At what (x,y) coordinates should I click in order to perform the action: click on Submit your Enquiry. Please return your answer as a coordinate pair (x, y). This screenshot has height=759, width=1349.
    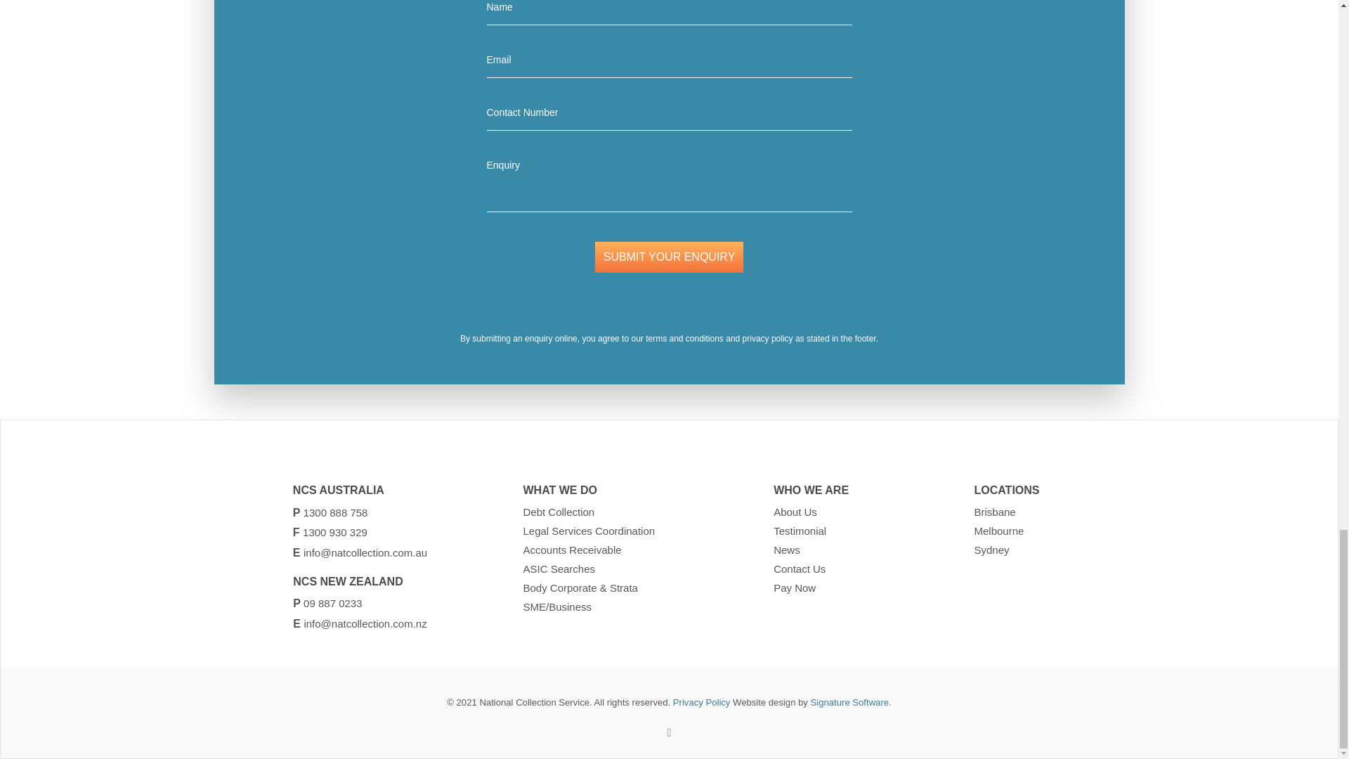
    Looking at the image, I should click on (669, 257).